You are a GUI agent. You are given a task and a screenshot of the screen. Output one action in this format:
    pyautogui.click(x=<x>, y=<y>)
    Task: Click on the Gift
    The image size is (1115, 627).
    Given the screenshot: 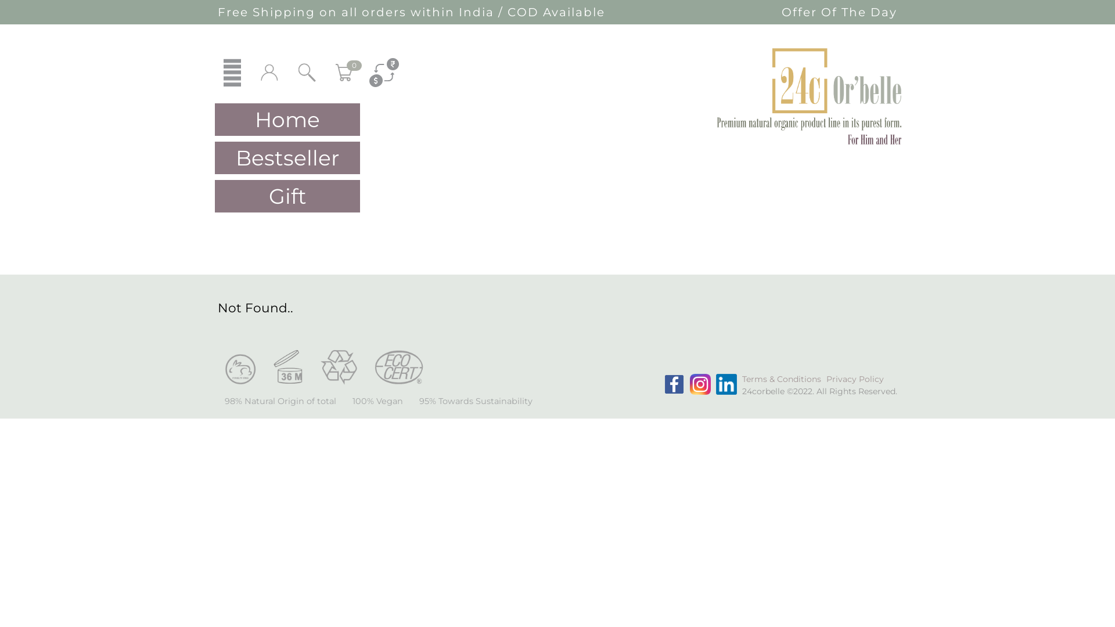 What is the action you would take?
    pyautogui.click(x=287, y=196)
    